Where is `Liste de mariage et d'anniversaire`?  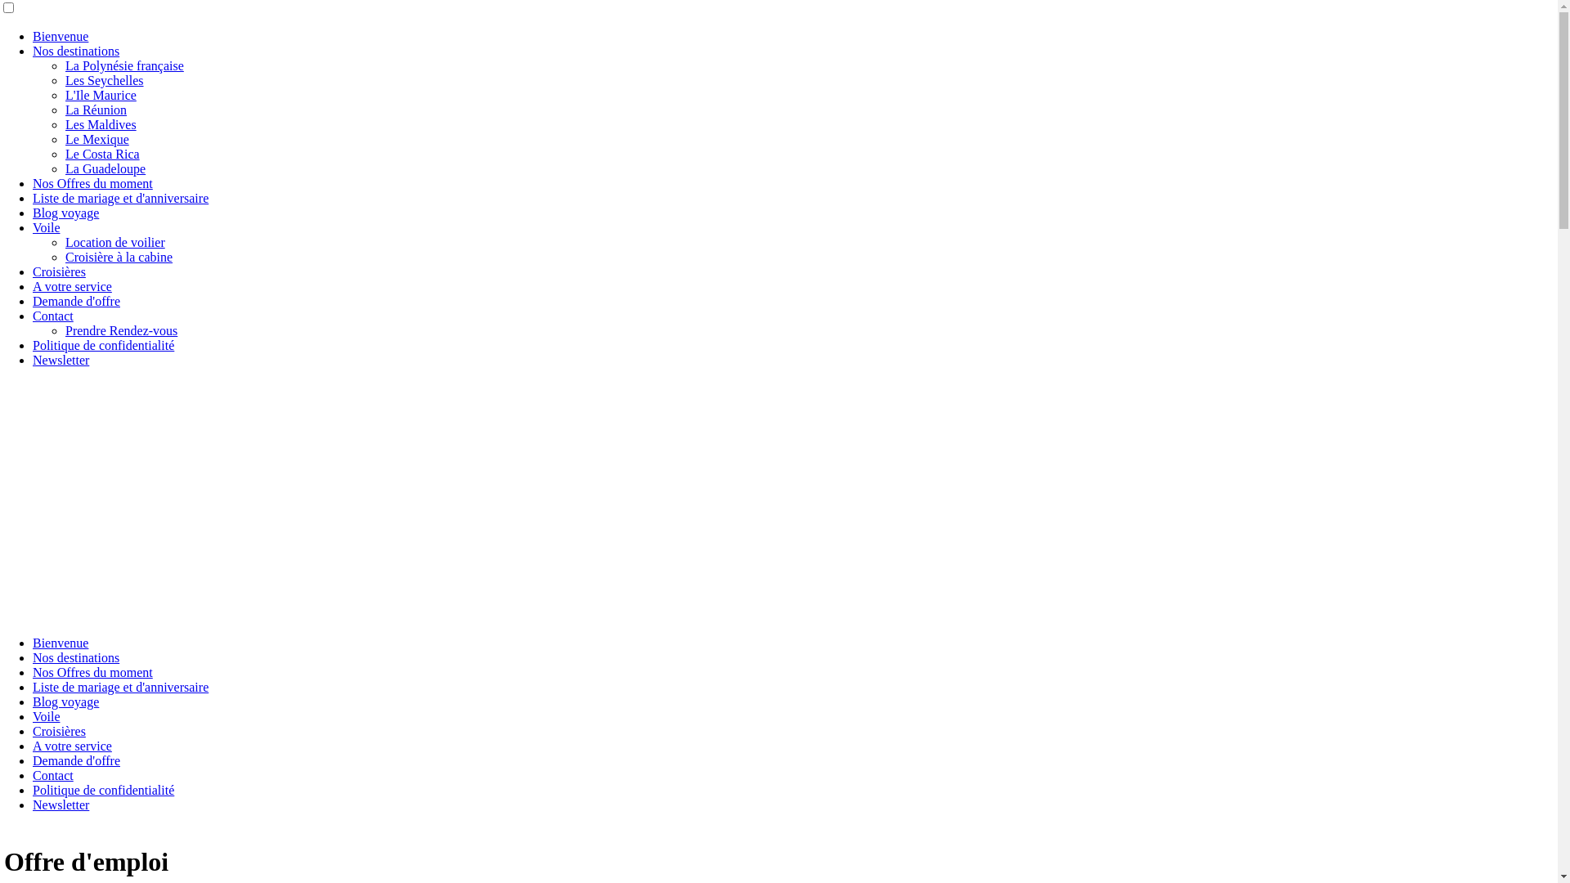 Liste de mariage et d'anniversaire is located at coordinates (121, 687).